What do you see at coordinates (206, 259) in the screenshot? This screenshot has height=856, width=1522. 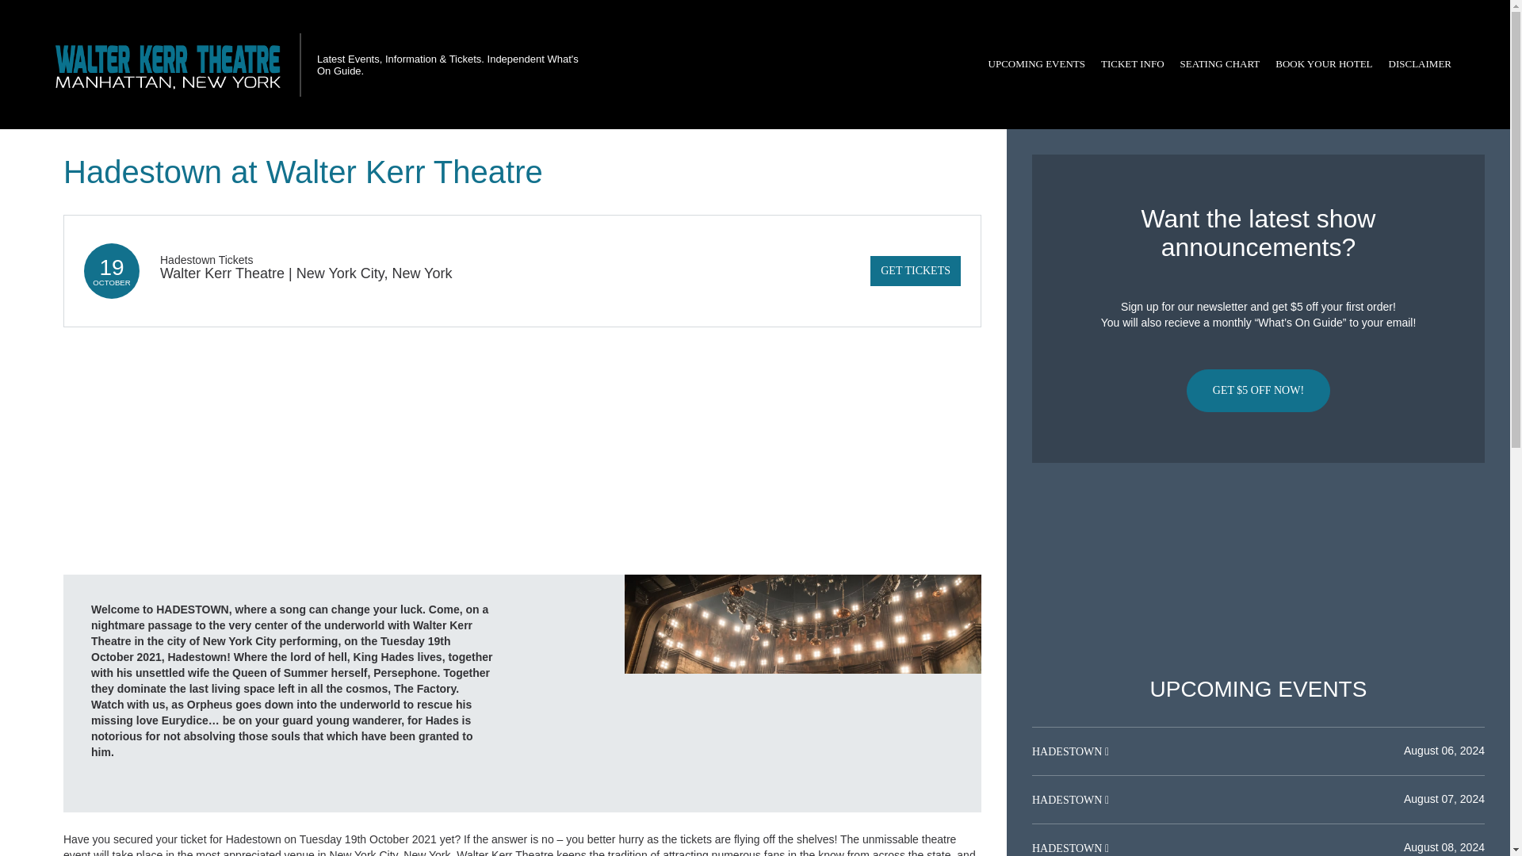 I see `Hadestown Tickets` at bounding box center [206, 259].